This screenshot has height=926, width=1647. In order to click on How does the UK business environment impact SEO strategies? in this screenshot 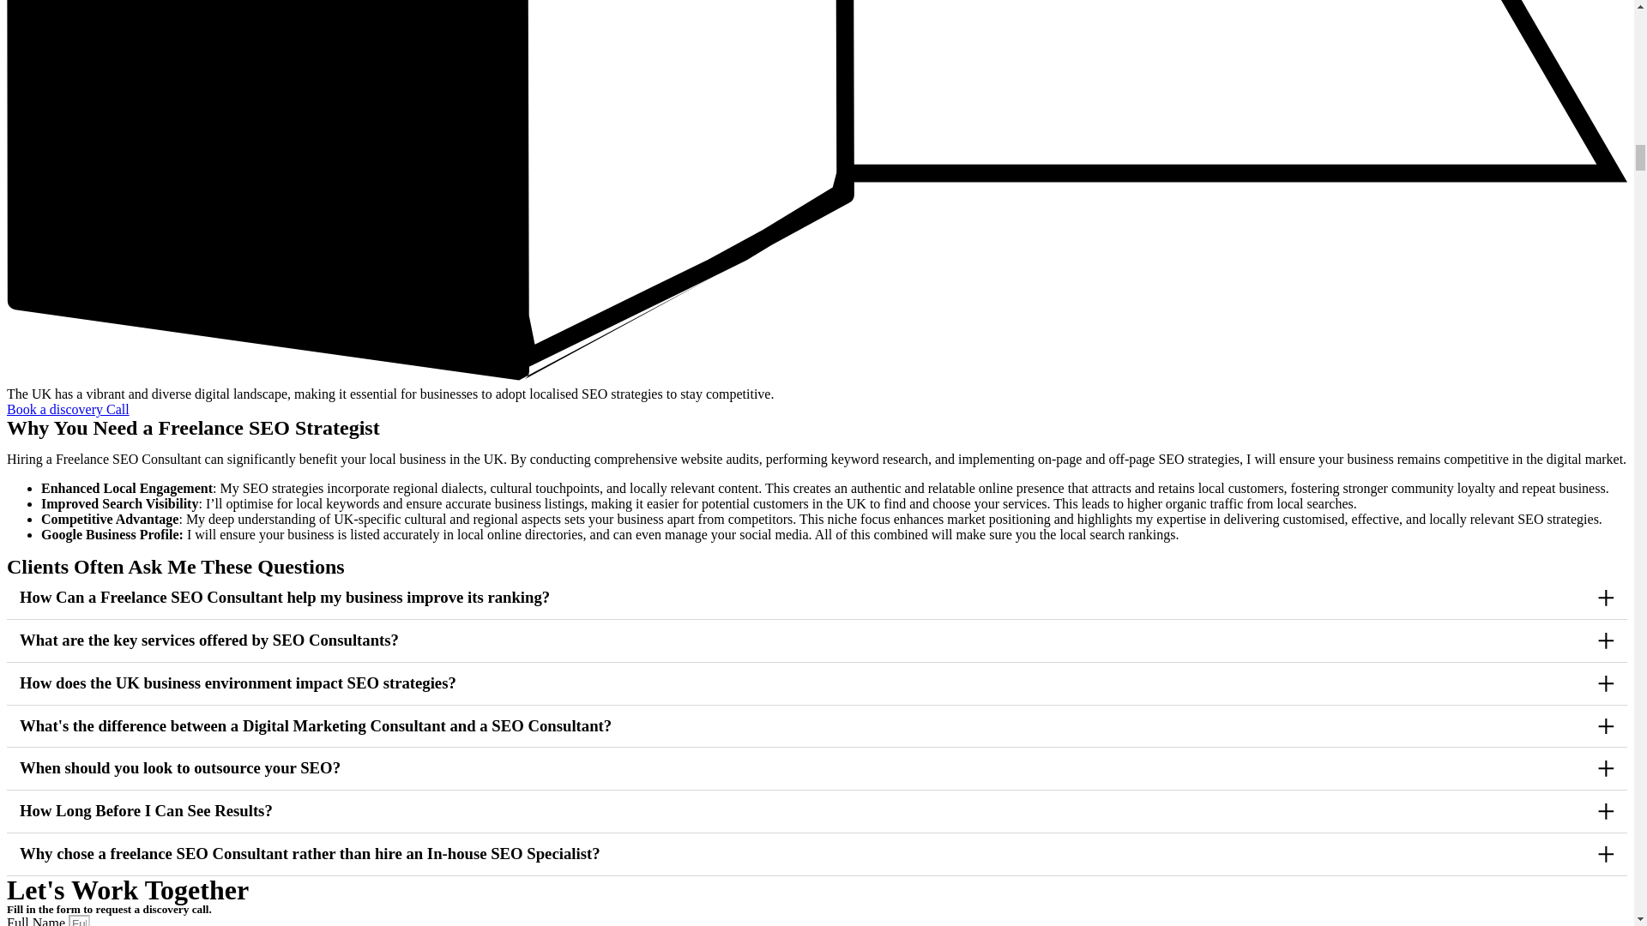, I will do `click(238, 682)`.